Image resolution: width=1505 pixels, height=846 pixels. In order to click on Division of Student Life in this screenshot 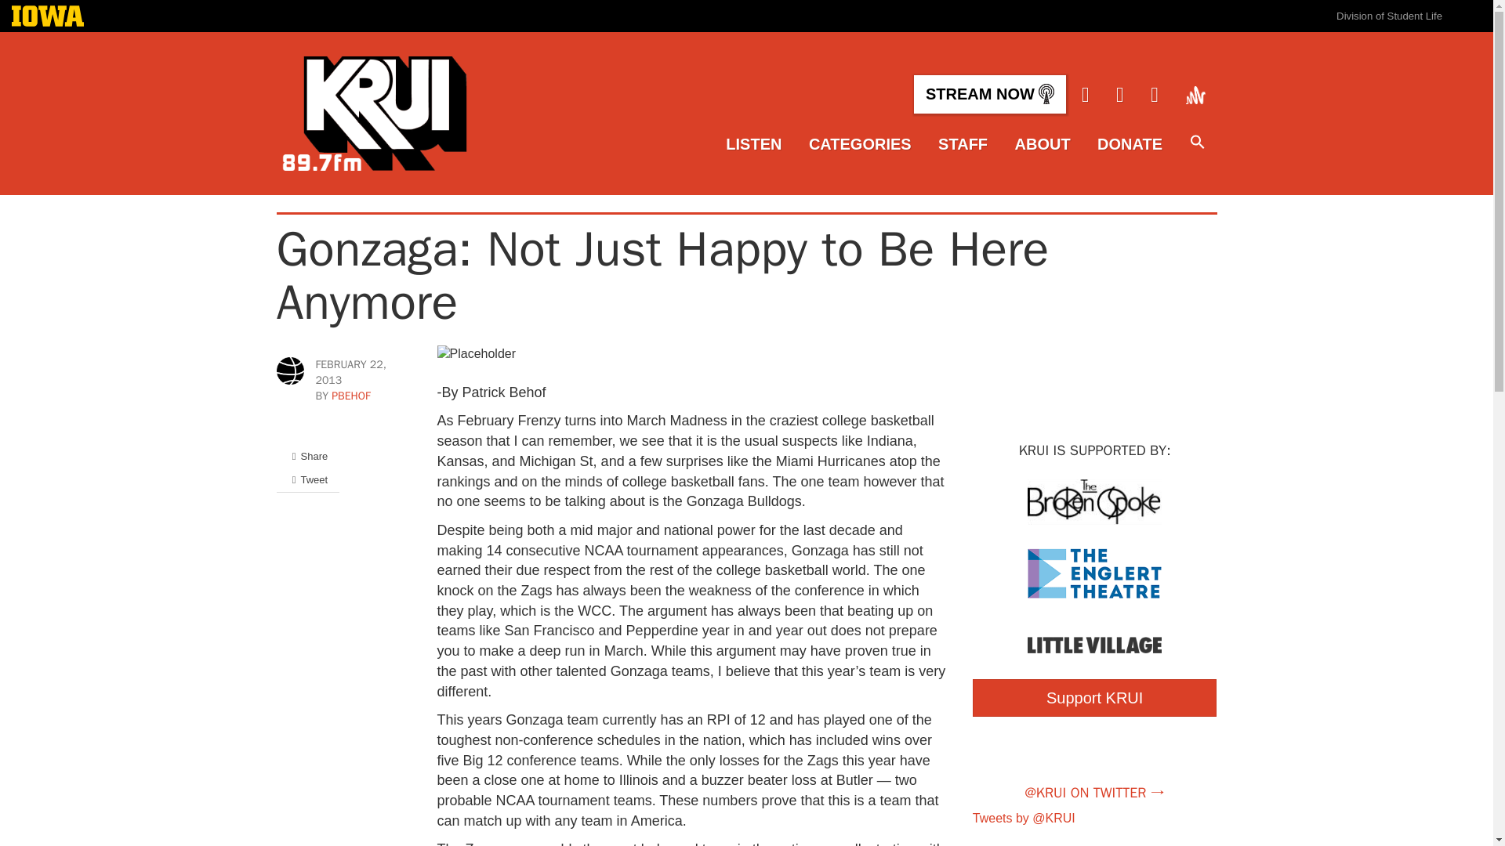, I will do `click(1389, 16)`.